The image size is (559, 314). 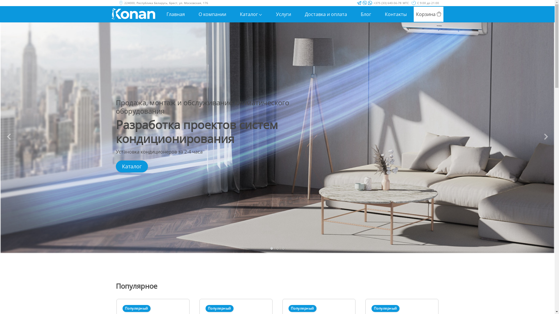 What do you see at coordinates (387, 3) in the screenshot?
I see `+375 (33) 640-56-78` at bounding box center [387, 3].